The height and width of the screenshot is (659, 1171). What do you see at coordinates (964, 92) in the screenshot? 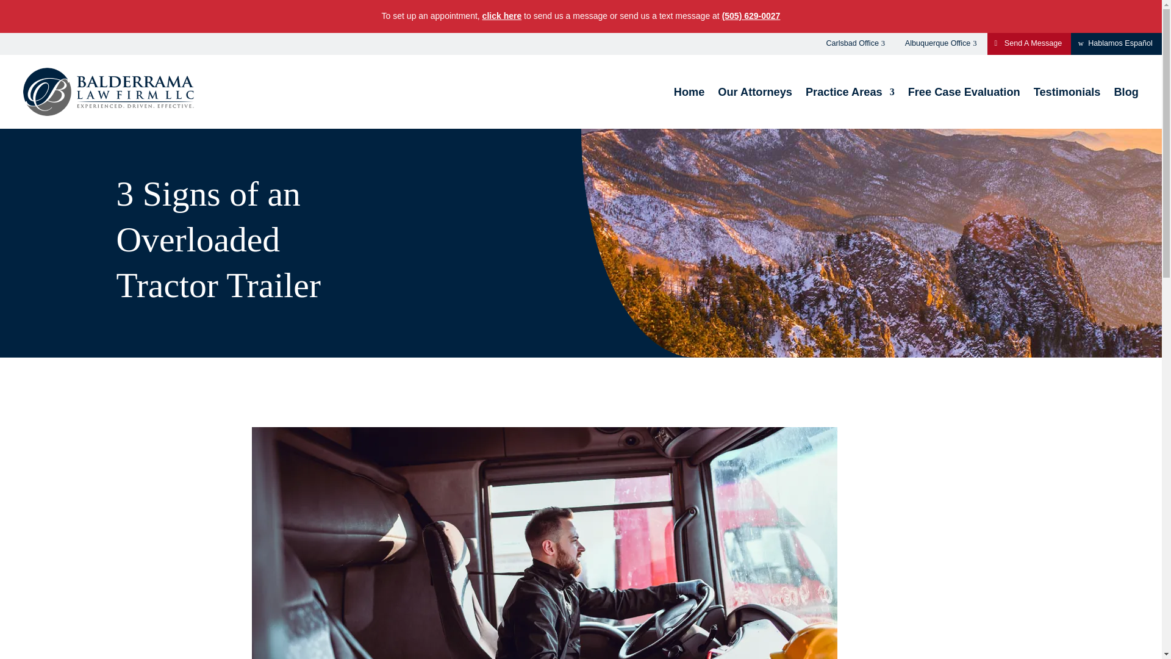
I see `Free Case Evaluation` at bounding box center [964, 92].